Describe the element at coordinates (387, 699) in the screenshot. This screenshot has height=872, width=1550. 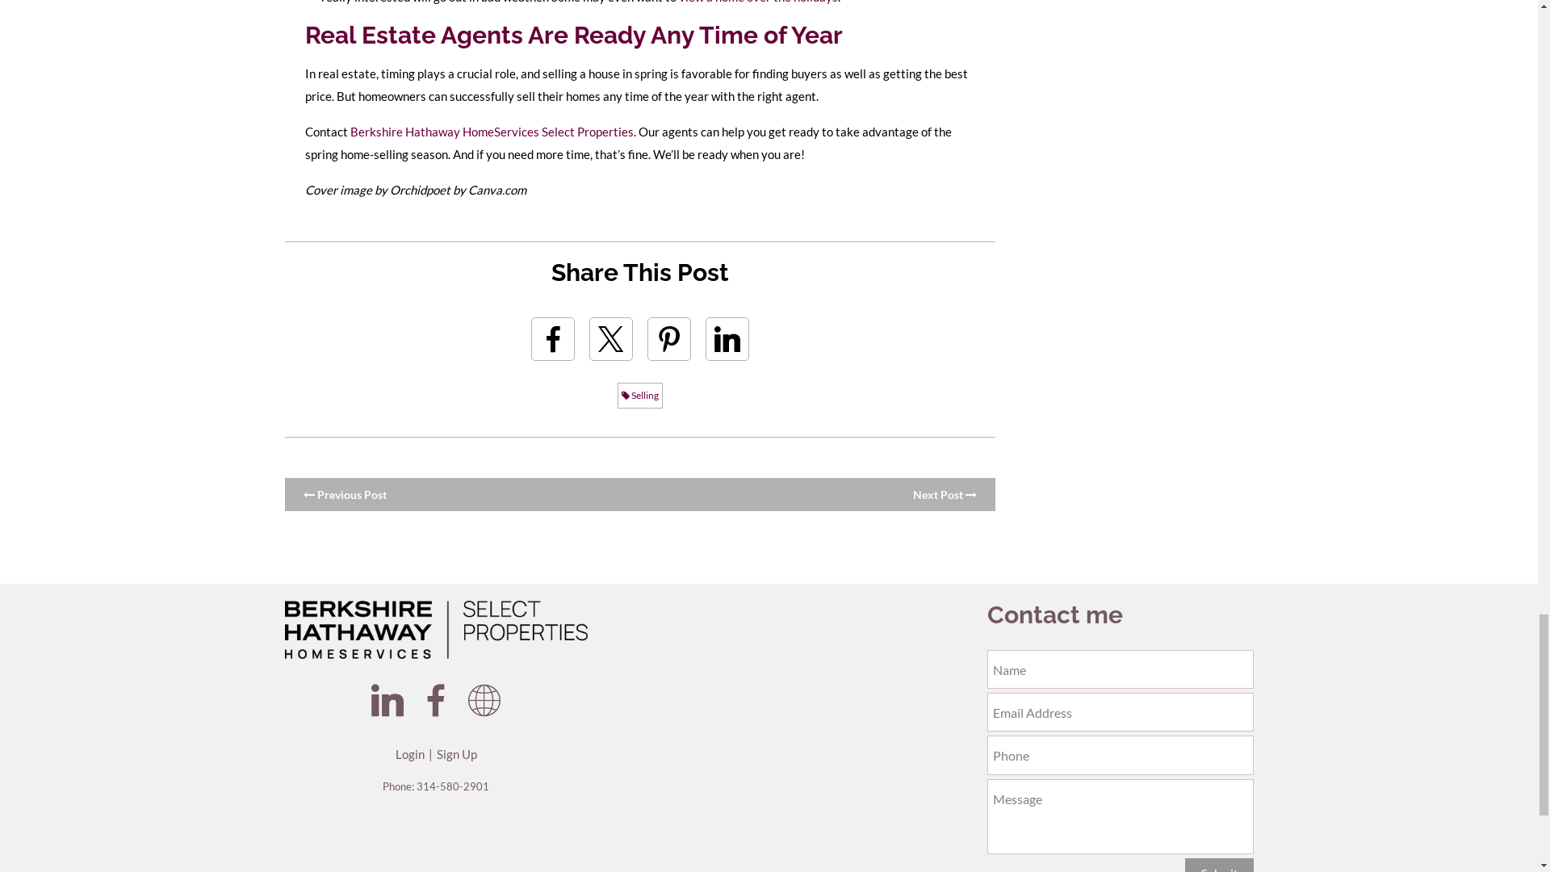
I see `Visit me on LinkedIn` at that location.